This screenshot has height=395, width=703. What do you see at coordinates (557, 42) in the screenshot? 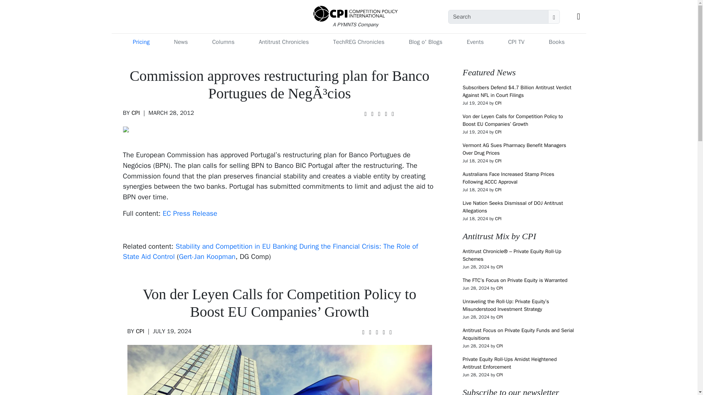
I see `Books` at bounding box center [557, 42].